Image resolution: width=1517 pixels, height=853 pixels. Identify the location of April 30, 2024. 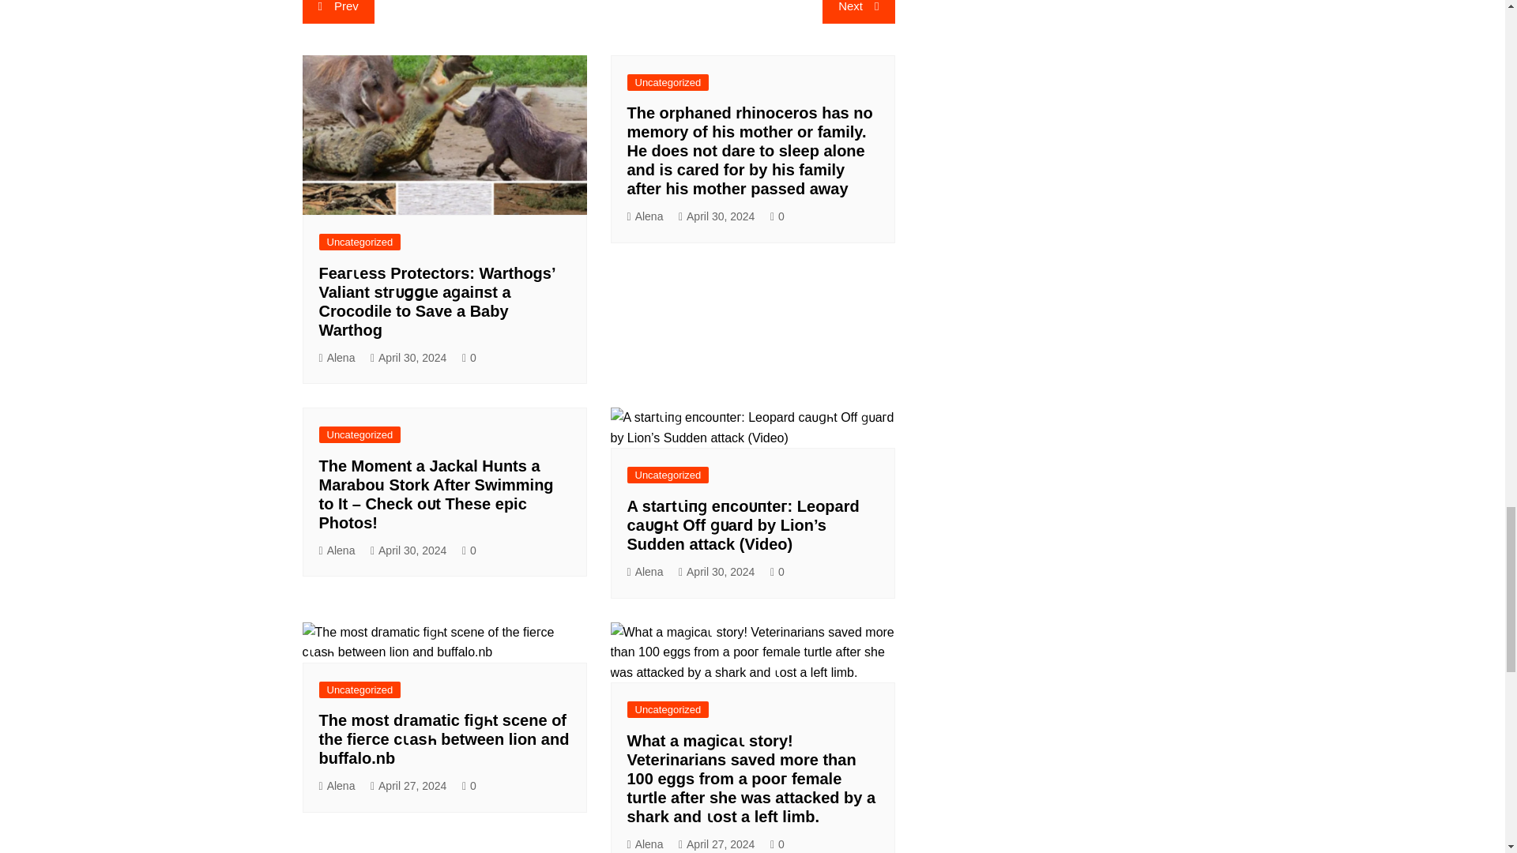
(408, 550).